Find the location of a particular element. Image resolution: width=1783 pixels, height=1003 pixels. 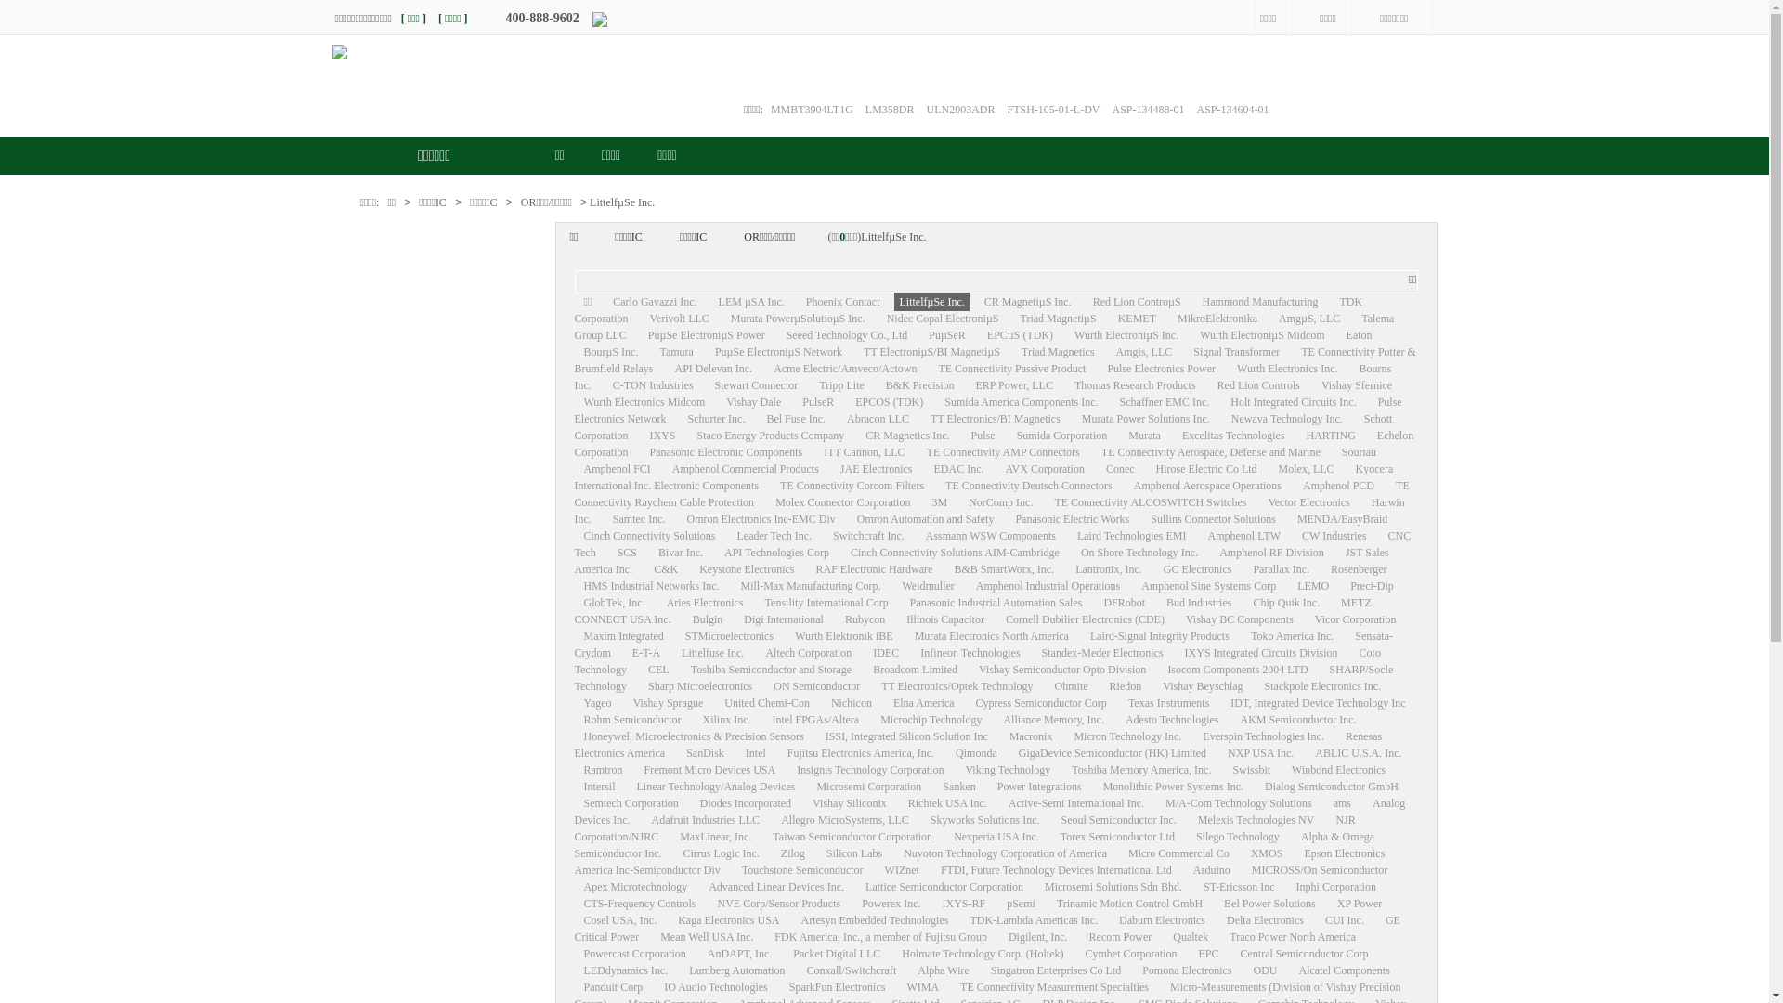

Vishay BC Components is located at coordinates (1240, 619).